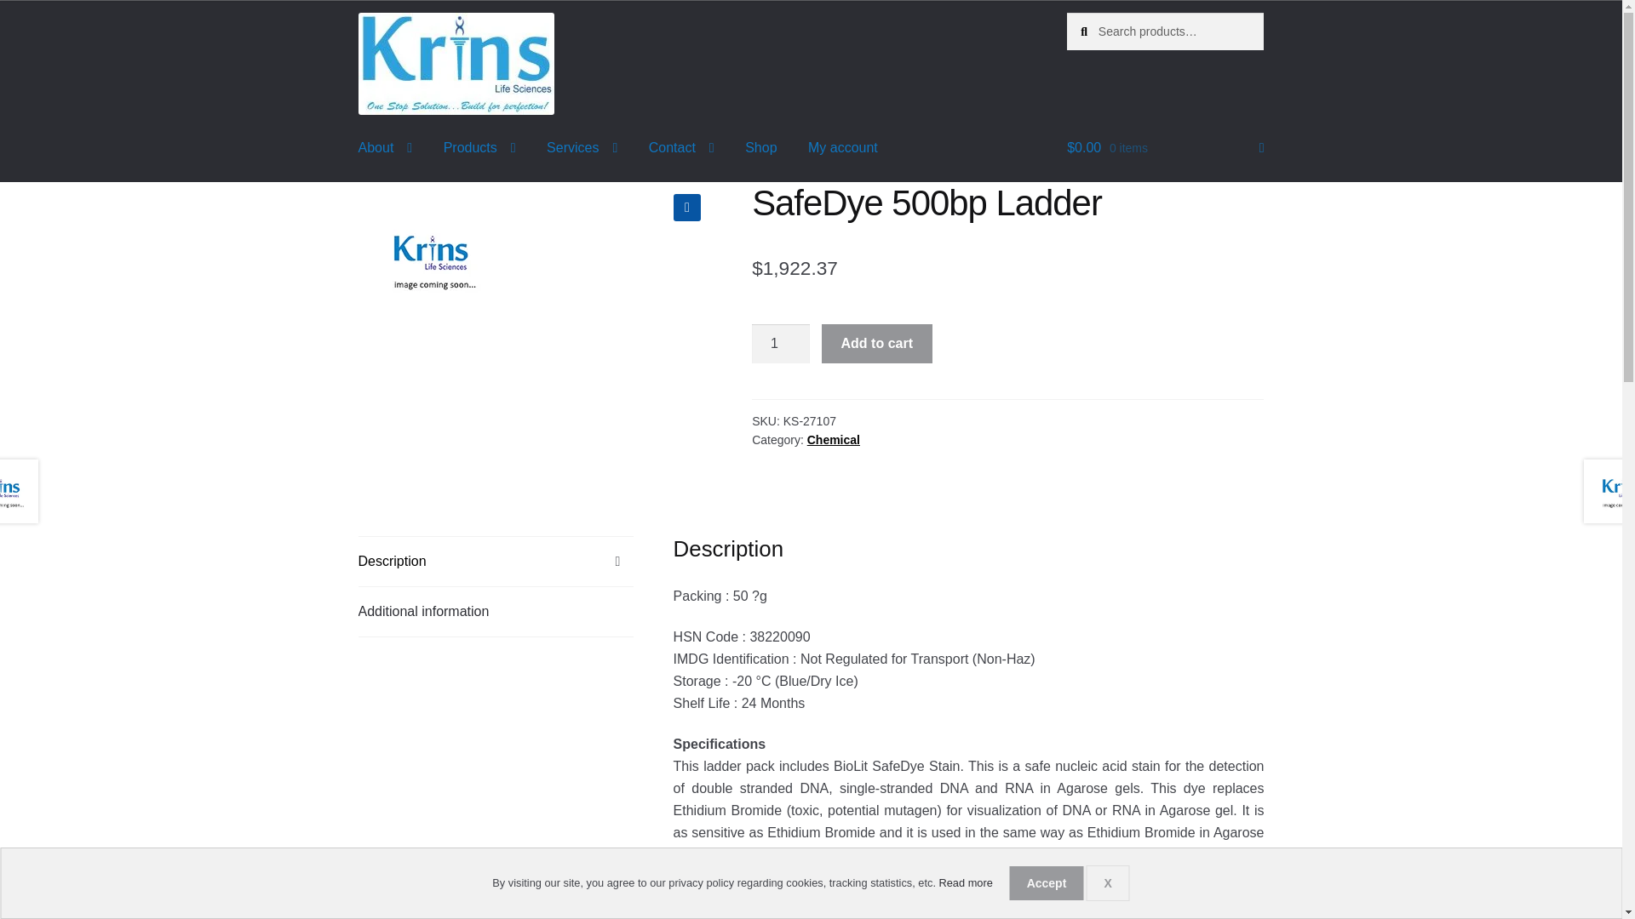 The image size is (1635, 919). I want to click on Contact, so click(681, 148).